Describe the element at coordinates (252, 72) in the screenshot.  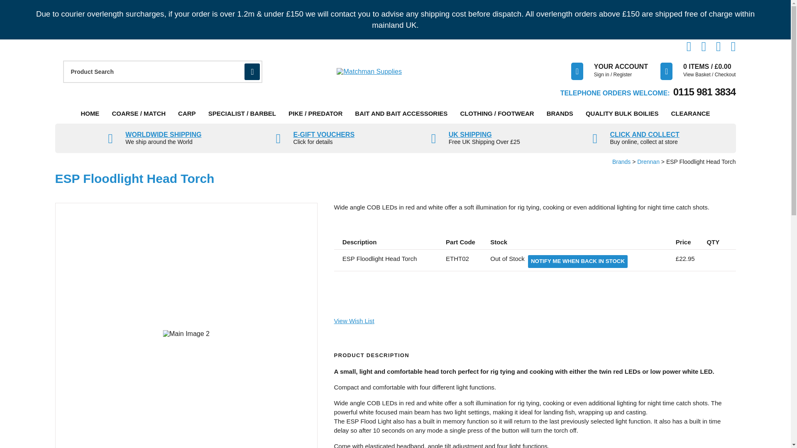
I see `GO` at that location.